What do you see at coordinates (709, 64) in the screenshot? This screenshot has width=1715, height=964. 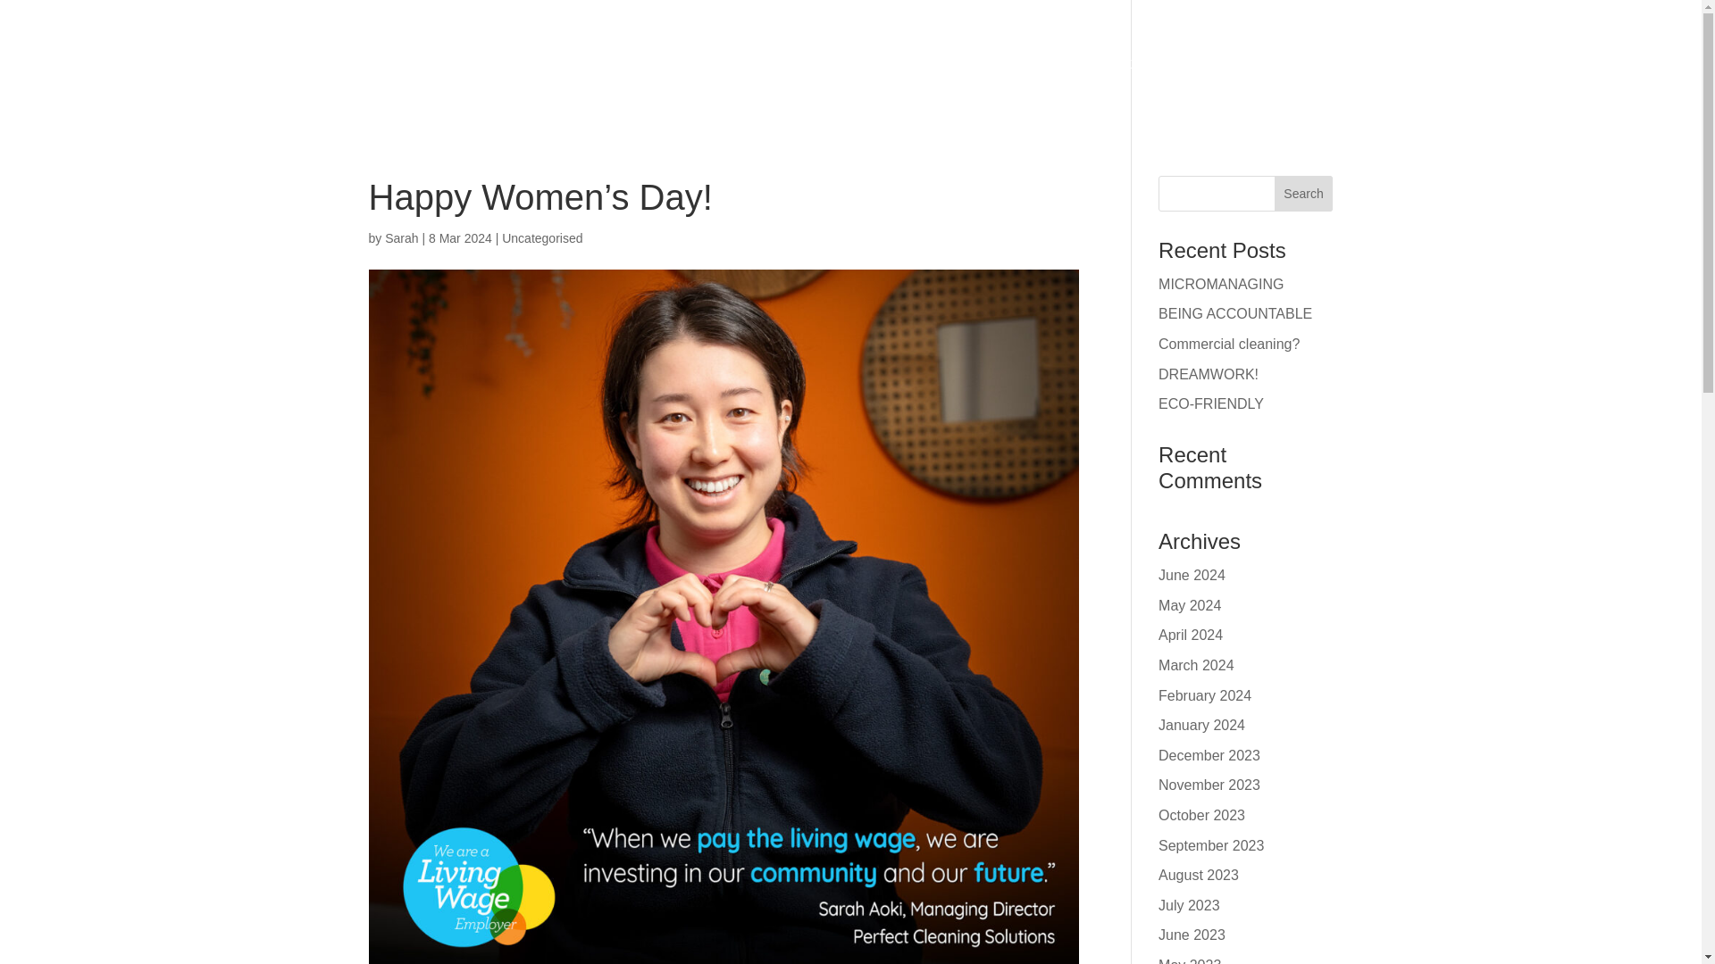 I see `ABOUT US.` at bounding box center [709, 64].